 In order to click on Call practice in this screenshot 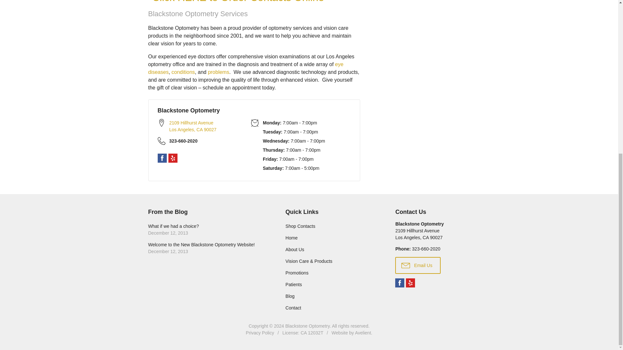, I will do `click(200, 141)`.